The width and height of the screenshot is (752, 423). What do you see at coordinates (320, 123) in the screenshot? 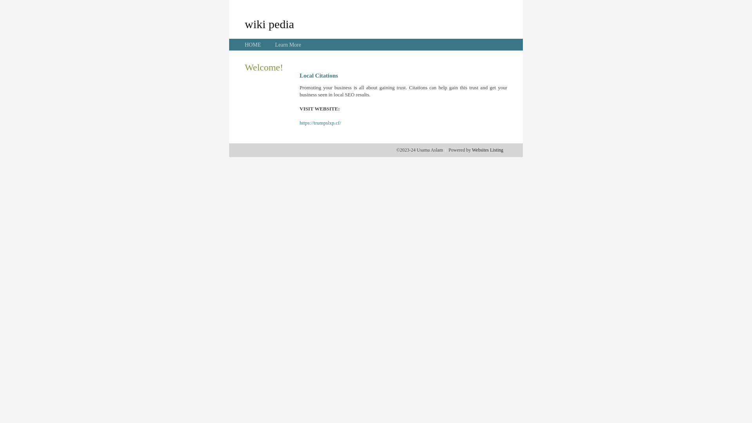
I see `https://trumpslxp.cf/` at bounding box center [320, 123].